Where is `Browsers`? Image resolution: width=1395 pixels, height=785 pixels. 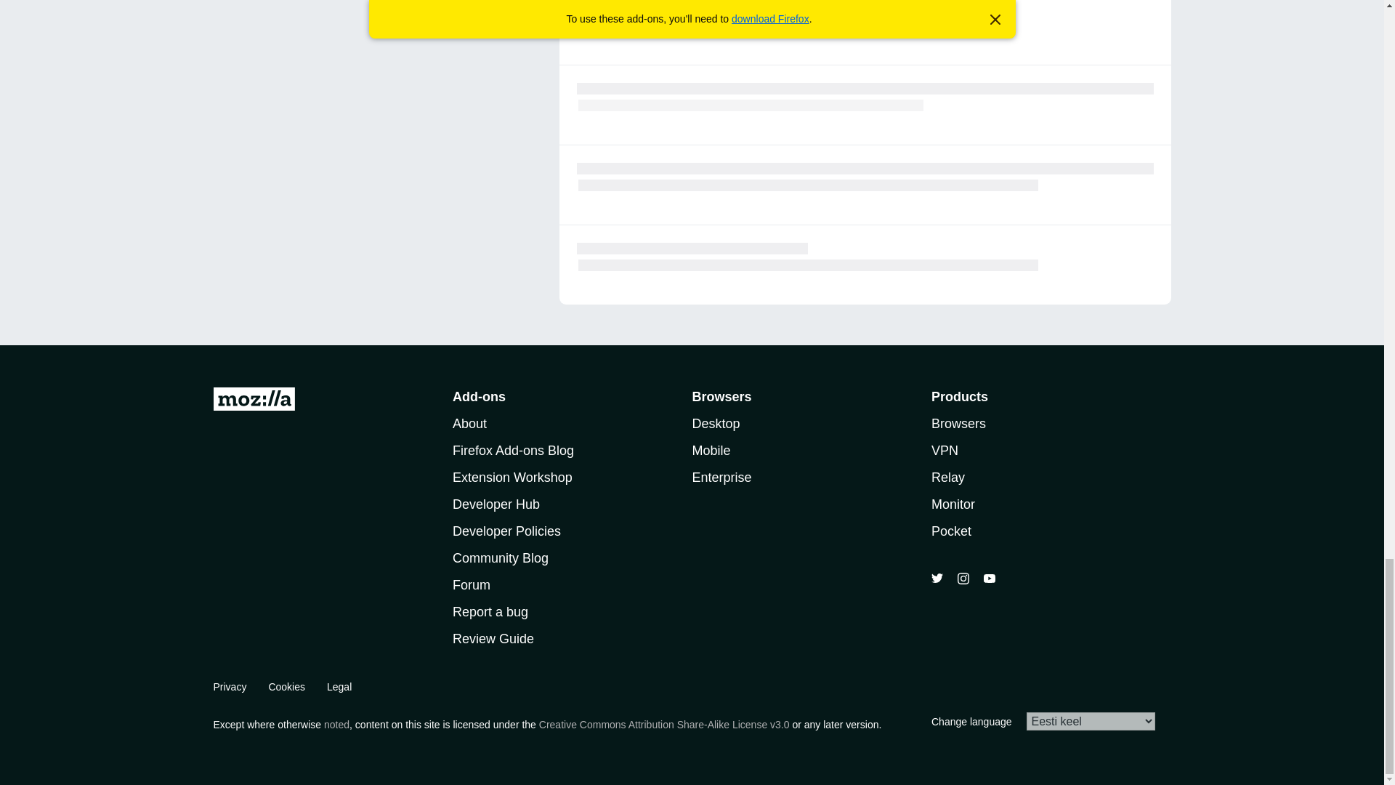
Browsers is located at coordinates (959, 423).